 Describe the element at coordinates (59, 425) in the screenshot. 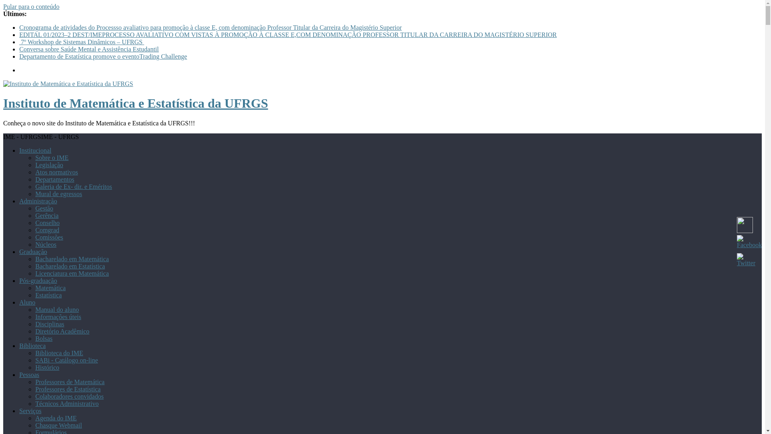

I see `Chasque Webmail` at that location.